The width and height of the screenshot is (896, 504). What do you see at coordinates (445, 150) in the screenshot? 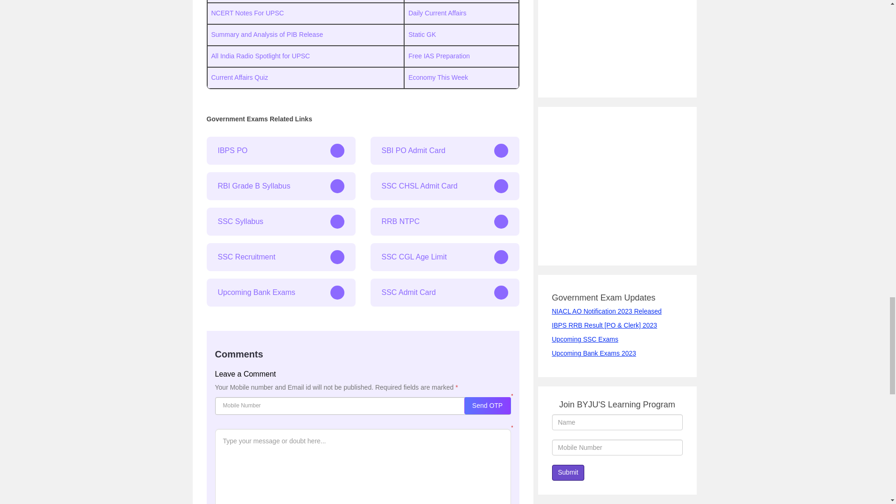
I see `SBI PO Admit Card` at bounding box center [445, 150].